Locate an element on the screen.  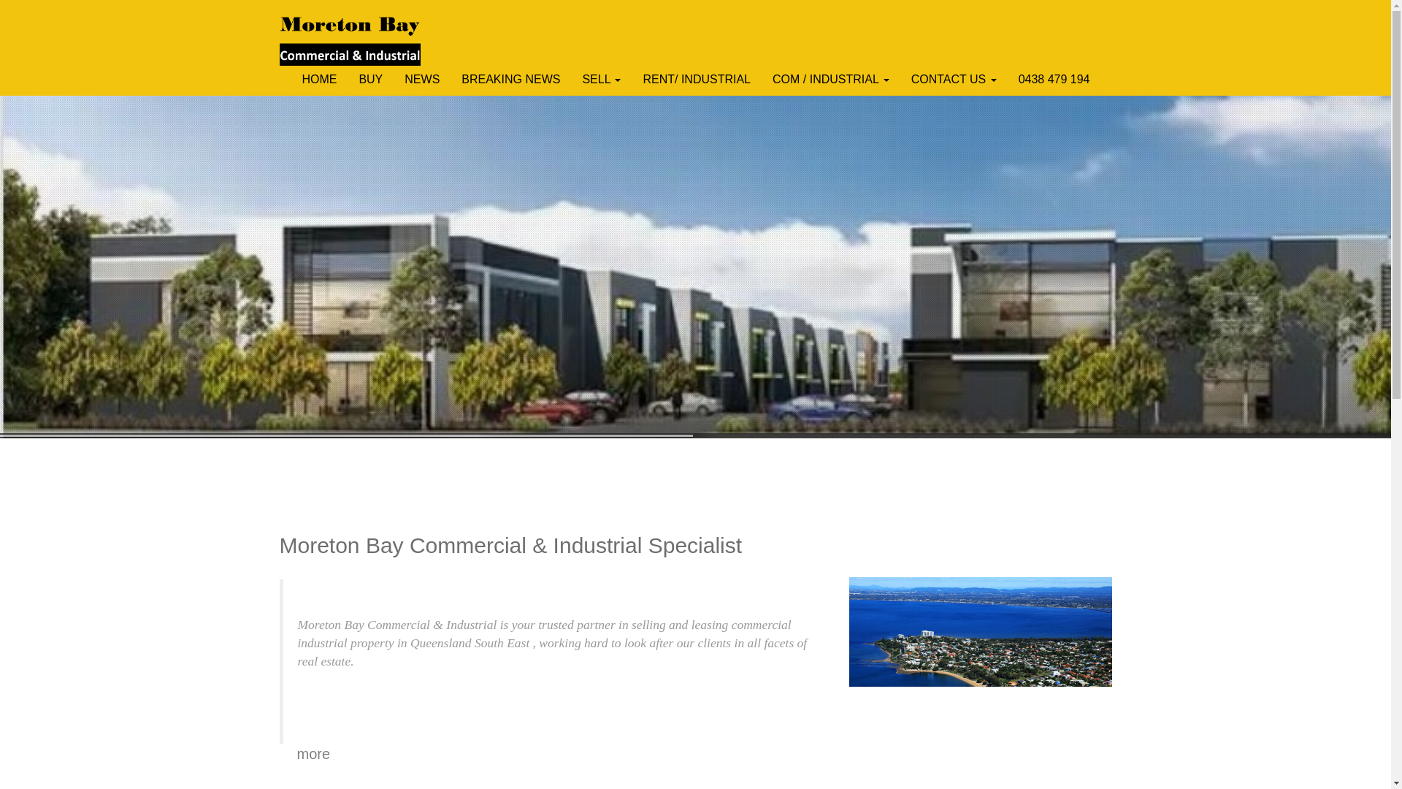
more is located at coordinates (313, 754).